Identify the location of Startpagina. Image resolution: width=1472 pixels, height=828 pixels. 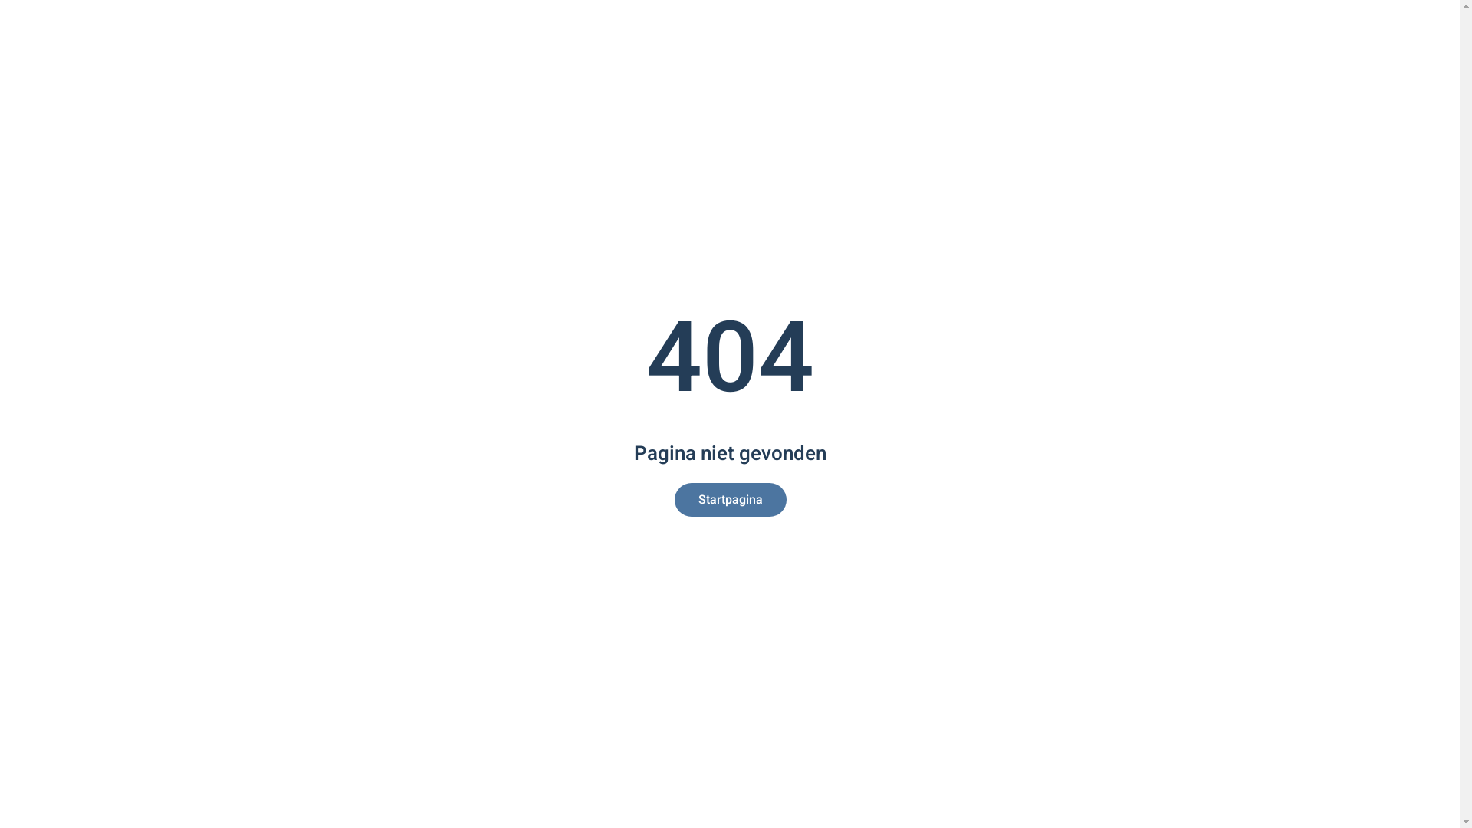
(731, 500).